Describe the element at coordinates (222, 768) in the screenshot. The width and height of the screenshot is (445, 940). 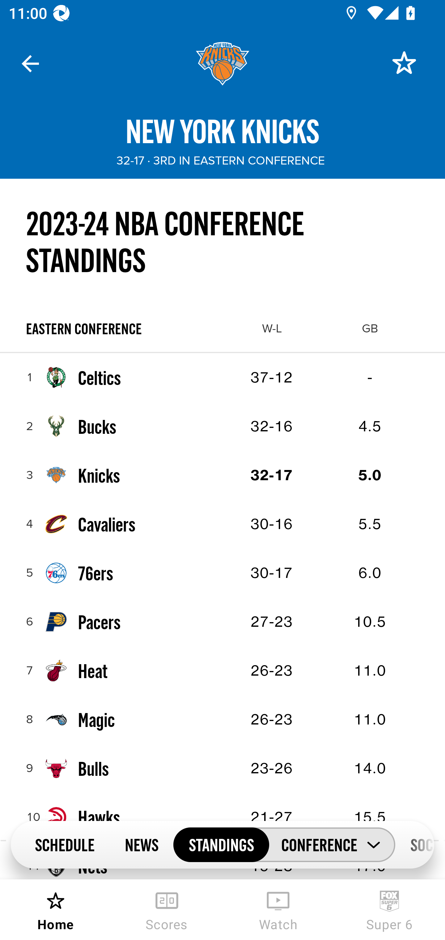
I see `9 Bulls 23-26 14.0` at that location.